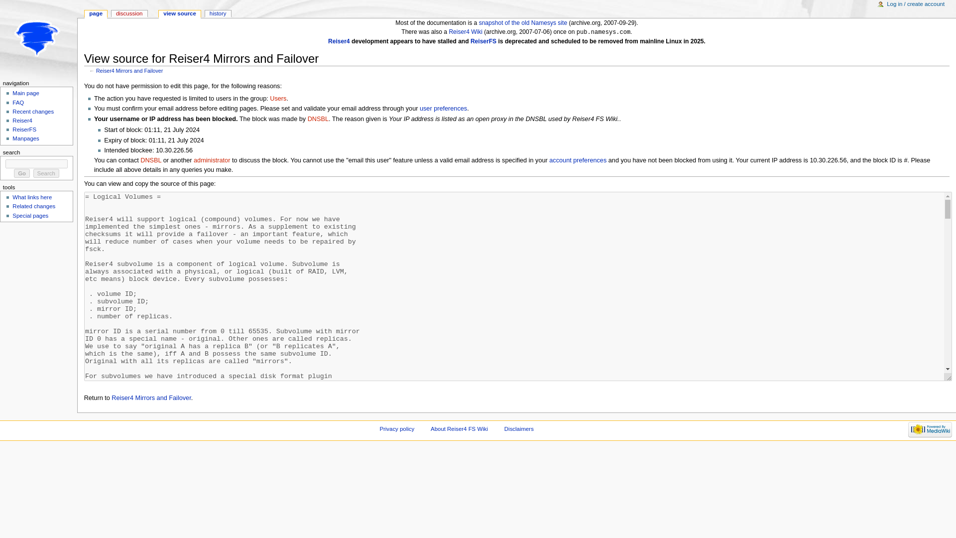  I want to click on Special:Preferences, so click(578, 160).